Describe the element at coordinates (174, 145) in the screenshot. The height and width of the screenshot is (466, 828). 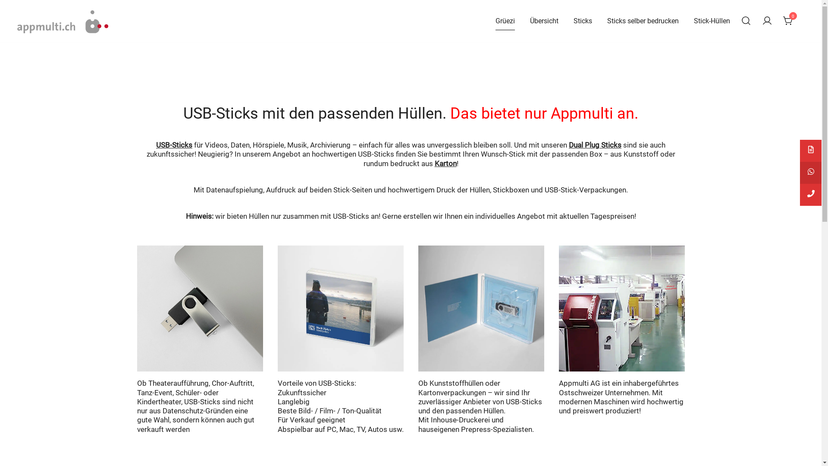
I see `USB-Sticks` at that location.